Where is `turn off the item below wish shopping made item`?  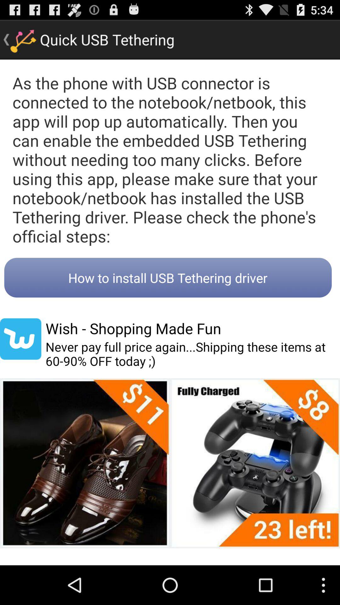
turn off the item below wish shopping made item is located at coordinates (193, 354).